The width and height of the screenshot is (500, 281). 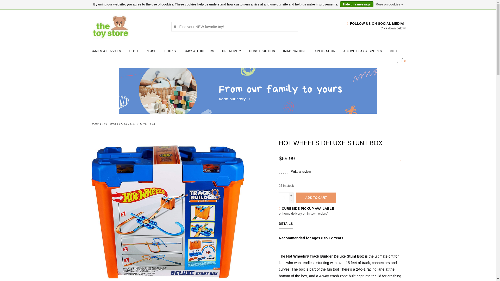 What do you see at coordinates (134, 4) in the screenshot?
I see `My account` at bounding box center [134, 4].